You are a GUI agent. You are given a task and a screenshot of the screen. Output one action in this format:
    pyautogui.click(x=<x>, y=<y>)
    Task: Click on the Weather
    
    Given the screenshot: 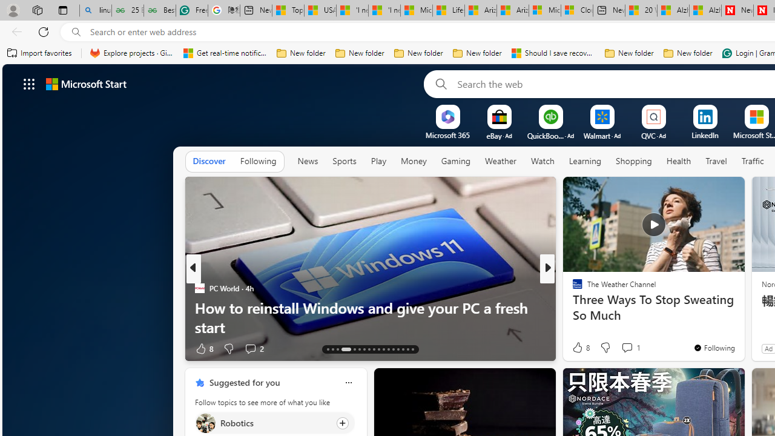 What is the action you would take?
    pyautogui.click(x=500, y=162)
    